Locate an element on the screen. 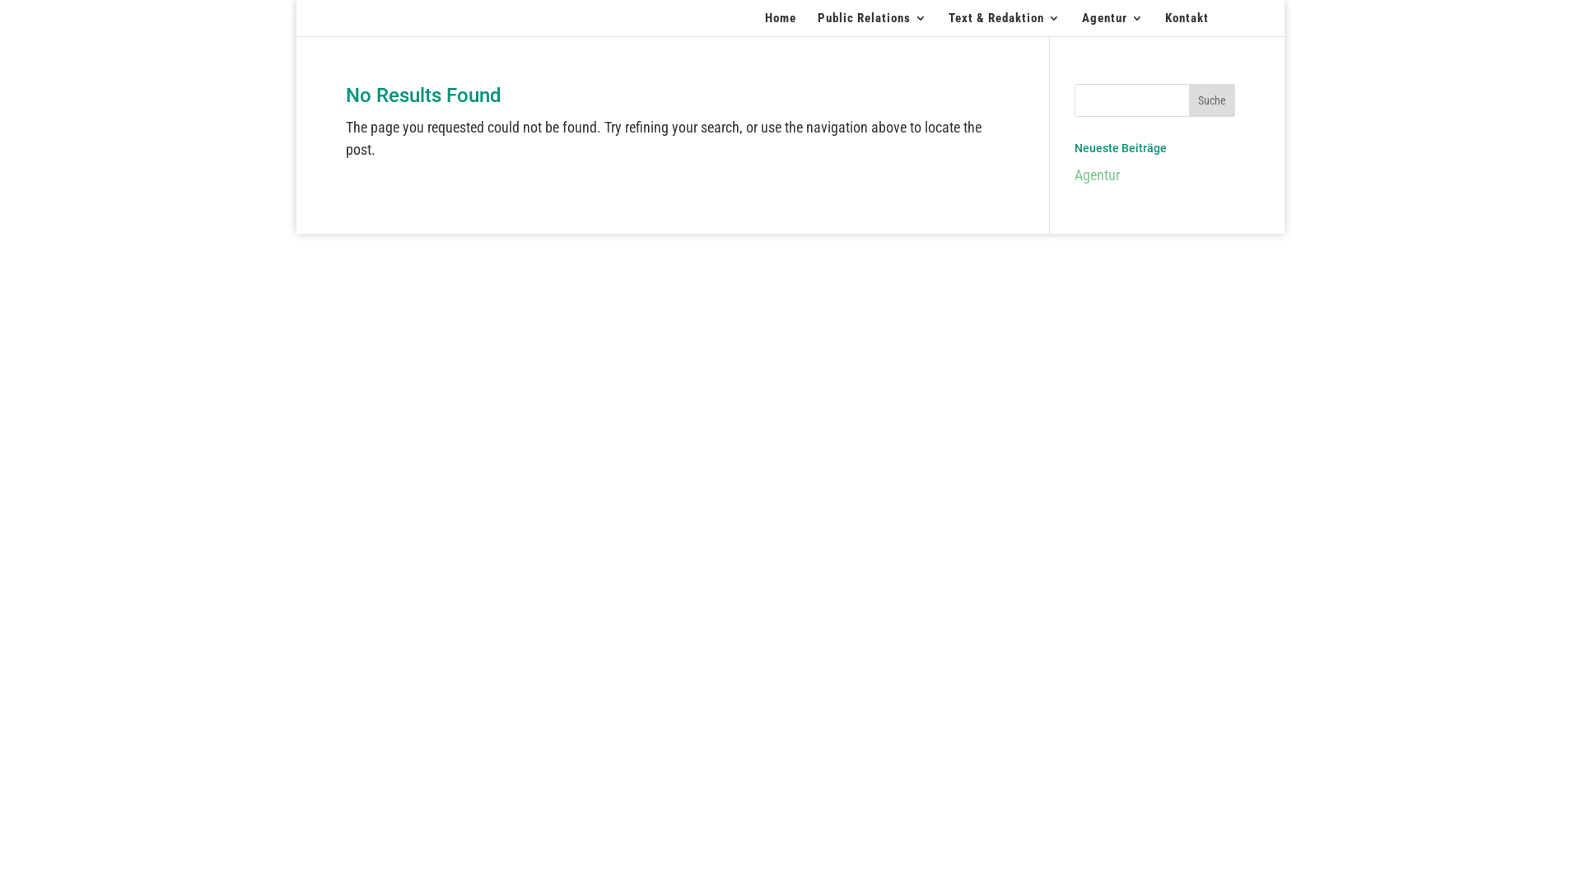 The image size is (1581, 889). Kontakt is located at coordinates (1187, 25).